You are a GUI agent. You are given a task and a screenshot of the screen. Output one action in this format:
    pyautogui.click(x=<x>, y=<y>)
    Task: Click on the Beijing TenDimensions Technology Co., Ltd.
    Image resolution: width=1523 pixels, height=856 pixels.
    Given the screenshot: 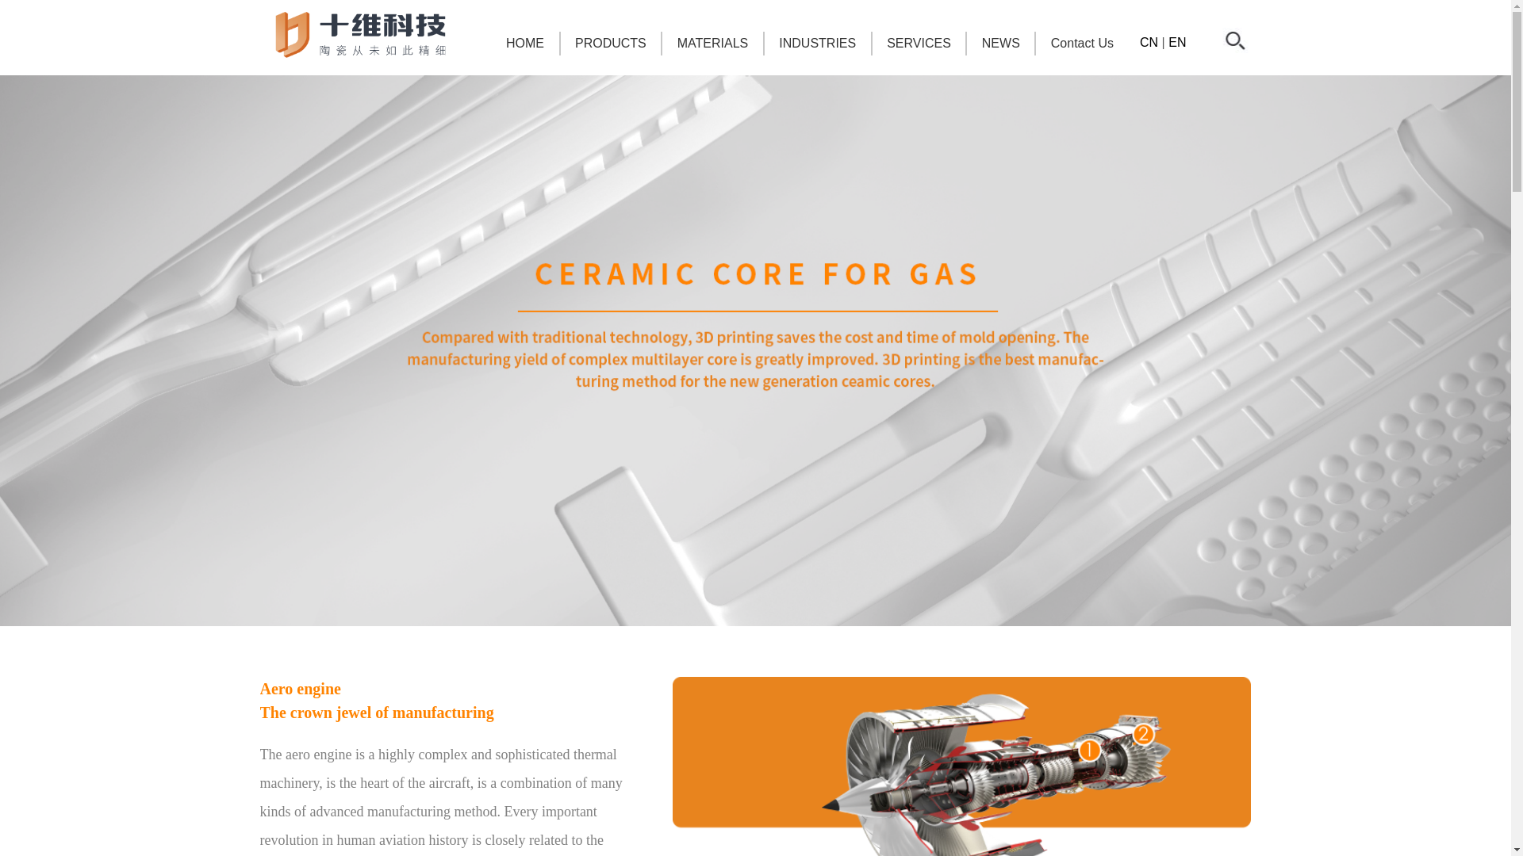 What is the action you would take?
    pyautogui.click(x=1237, y=41)
    